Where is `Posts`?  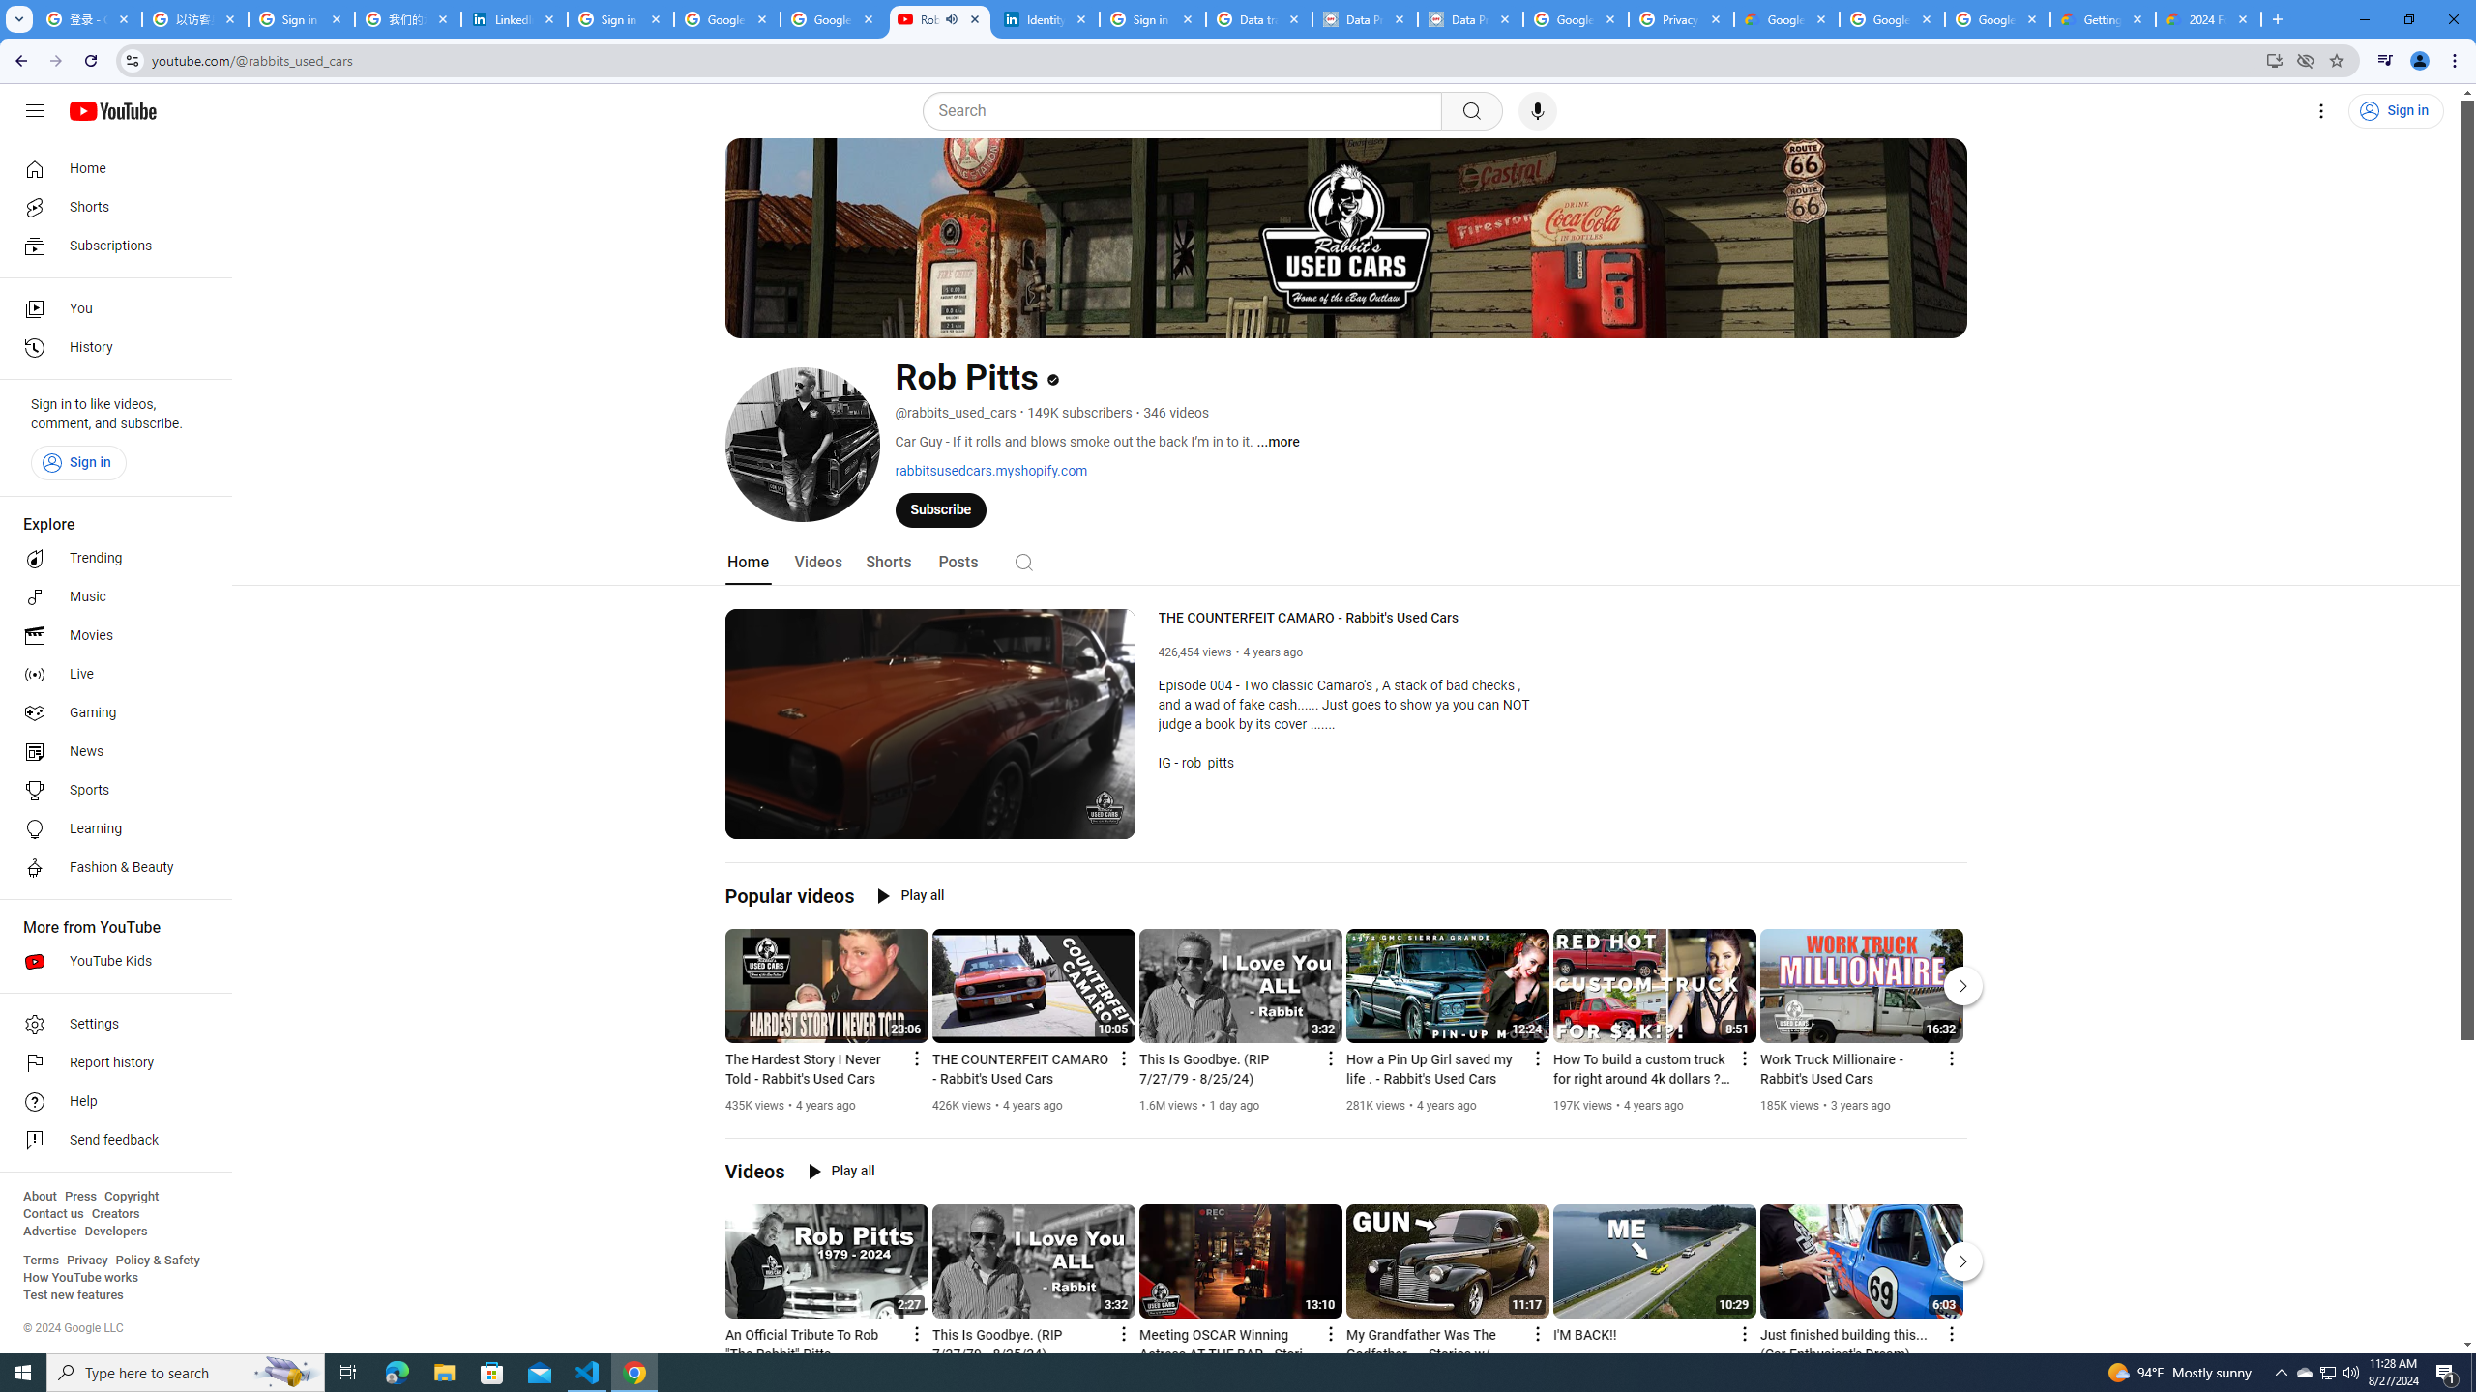 Posts is located at coordinates (957, 563).